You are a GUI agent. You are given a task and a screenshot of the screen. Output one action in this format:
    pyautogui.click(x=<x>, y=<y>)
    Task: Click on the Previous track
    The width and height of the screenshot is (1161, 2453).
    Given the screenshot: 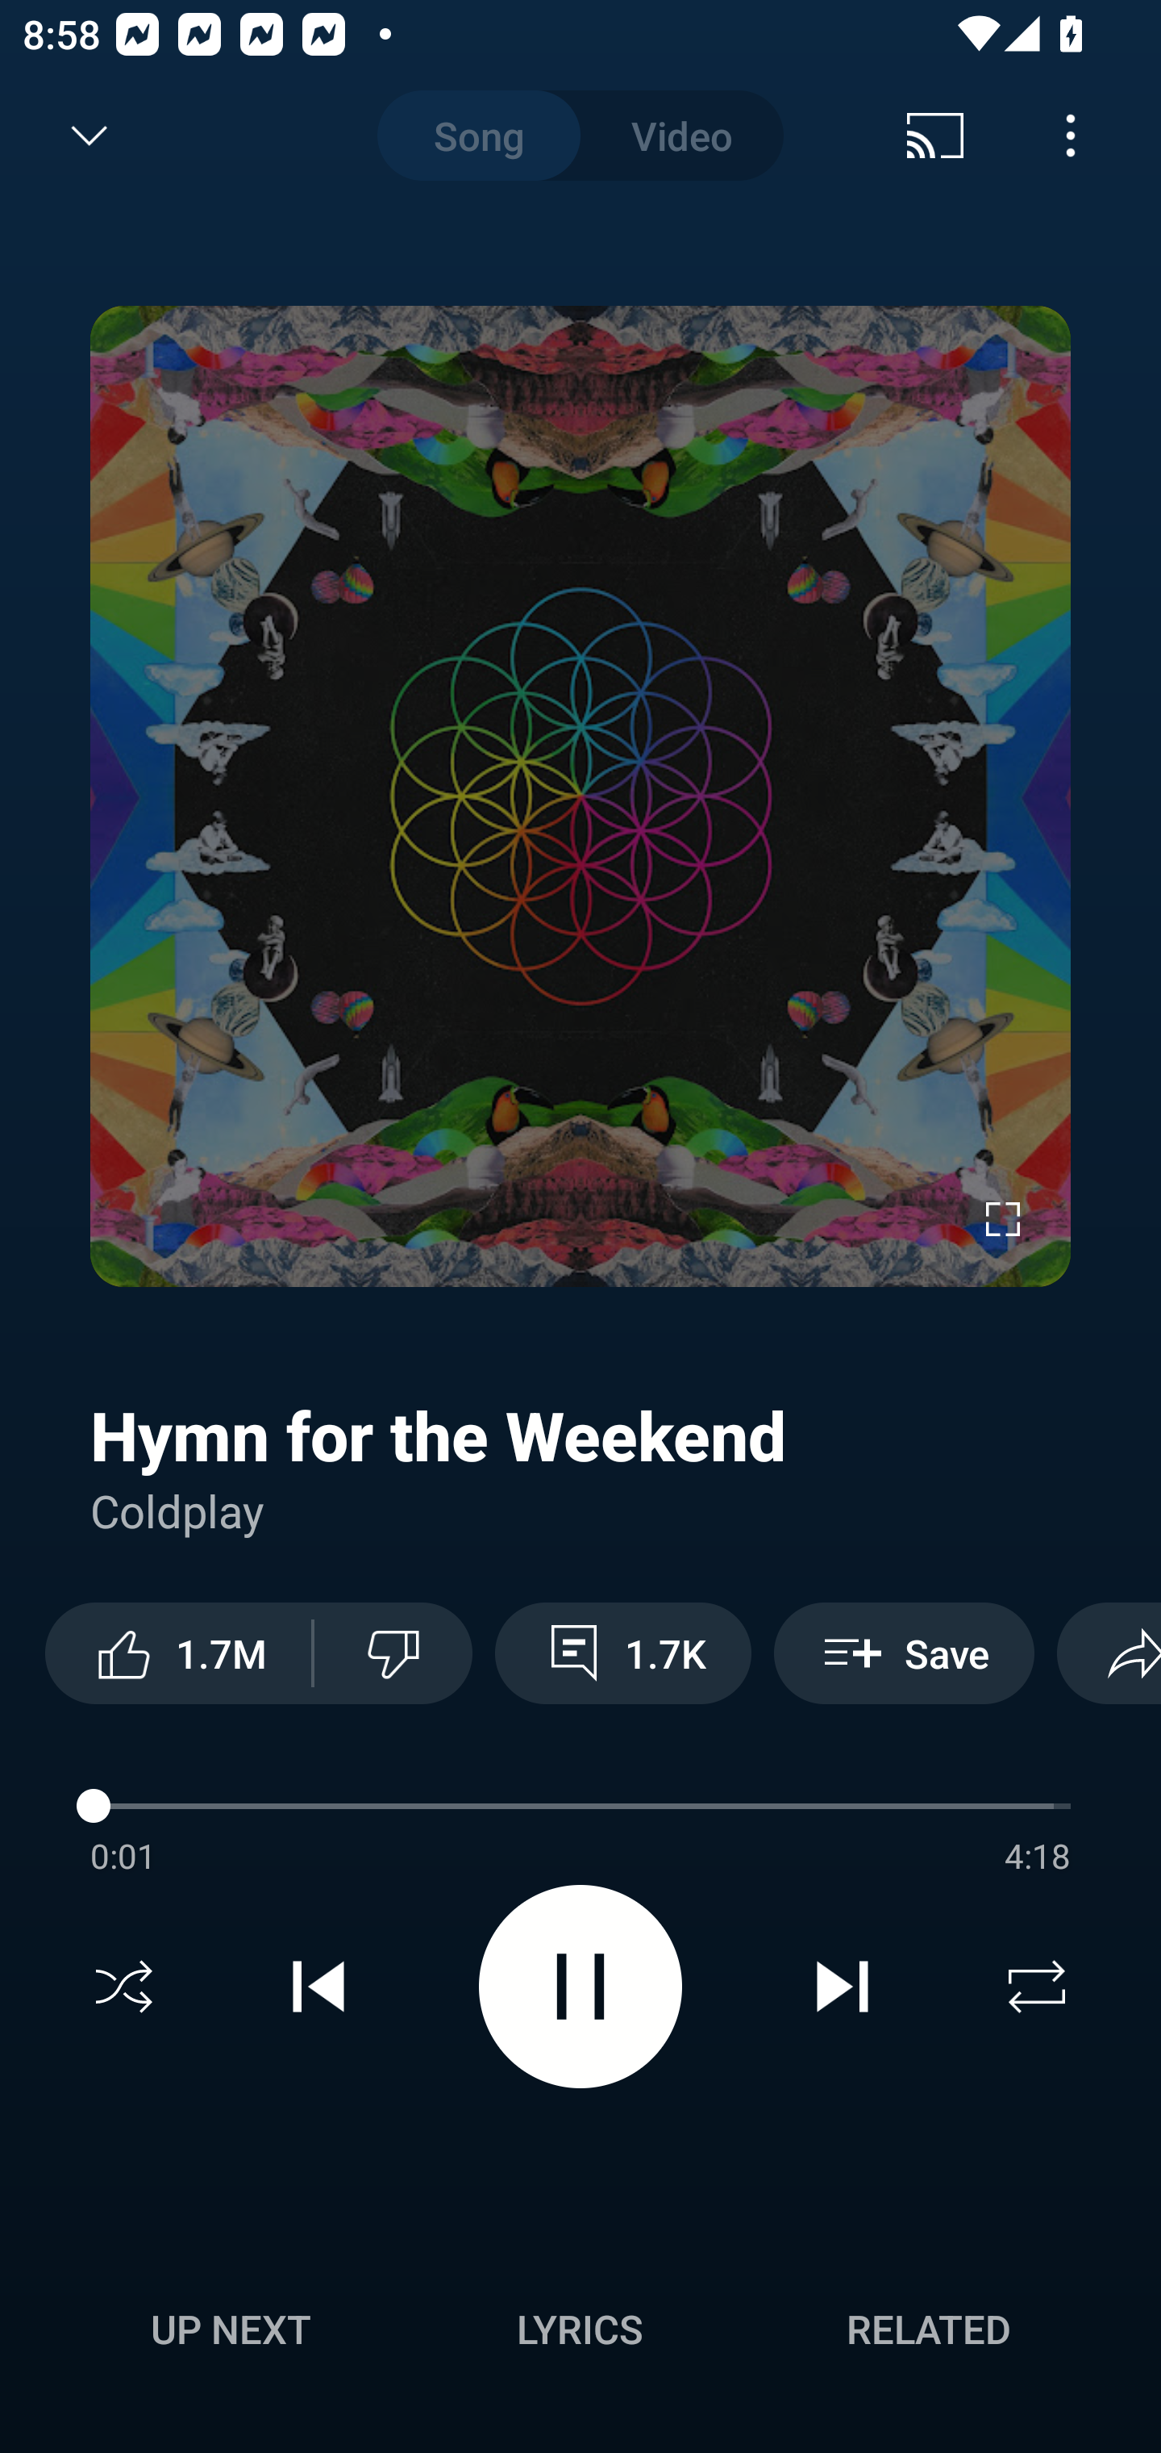 What is the action you would take?
    pyautogui.click(x=318, y=1987)
    